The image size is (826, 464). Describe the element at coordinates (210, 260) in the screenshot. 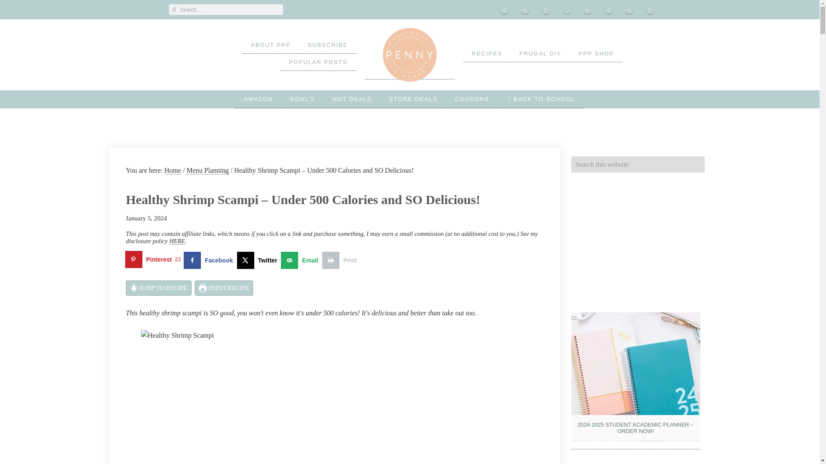

I see `Share on Facebook` at that location.